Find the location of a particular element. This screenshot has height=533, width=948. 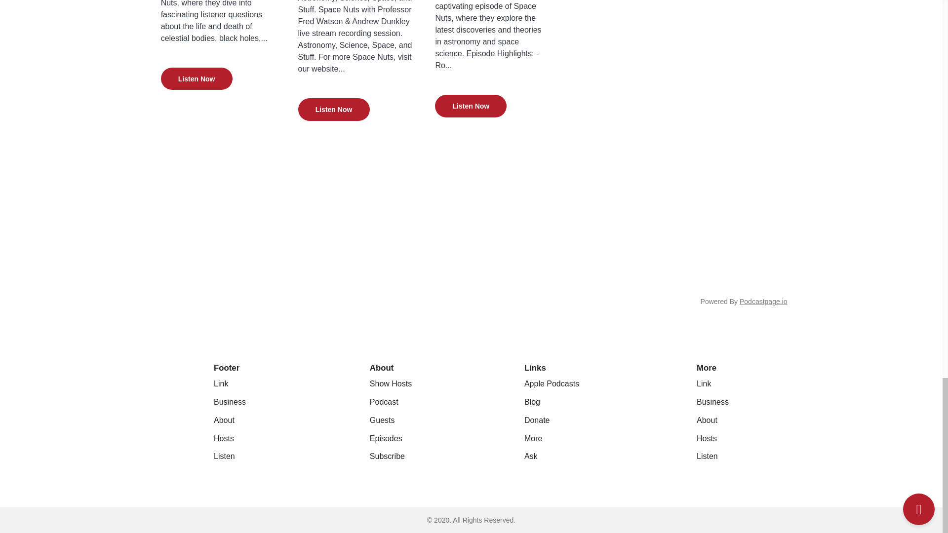

Listen Now is located at coordinates (471, 106).